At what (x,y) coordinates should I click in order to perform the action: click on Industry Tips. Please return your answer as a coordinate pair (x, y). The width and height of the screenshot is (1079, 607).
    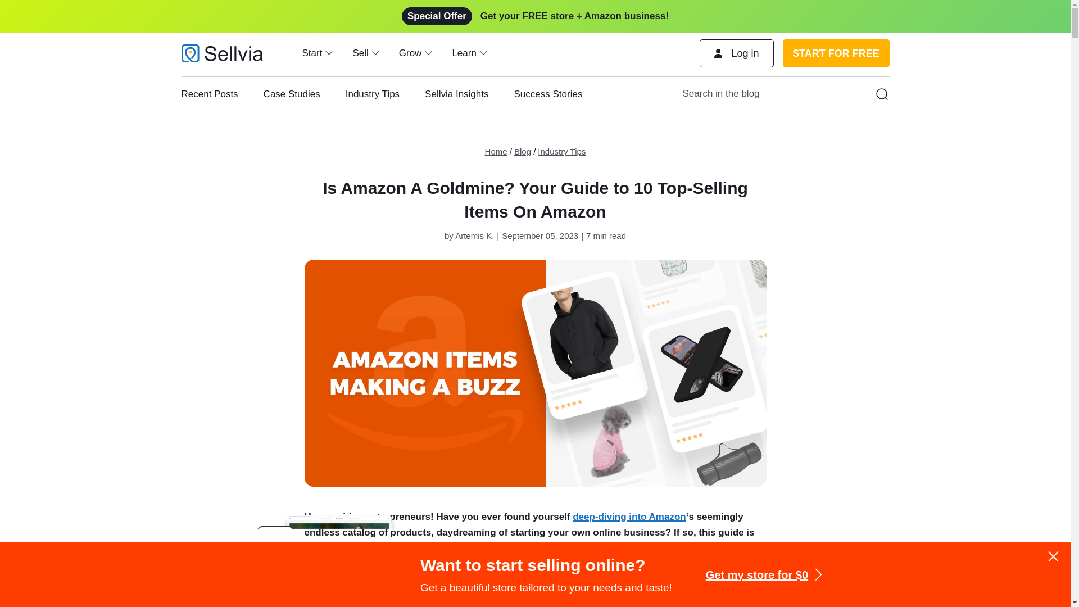
    Looking at the image, I should click on (561, 151).